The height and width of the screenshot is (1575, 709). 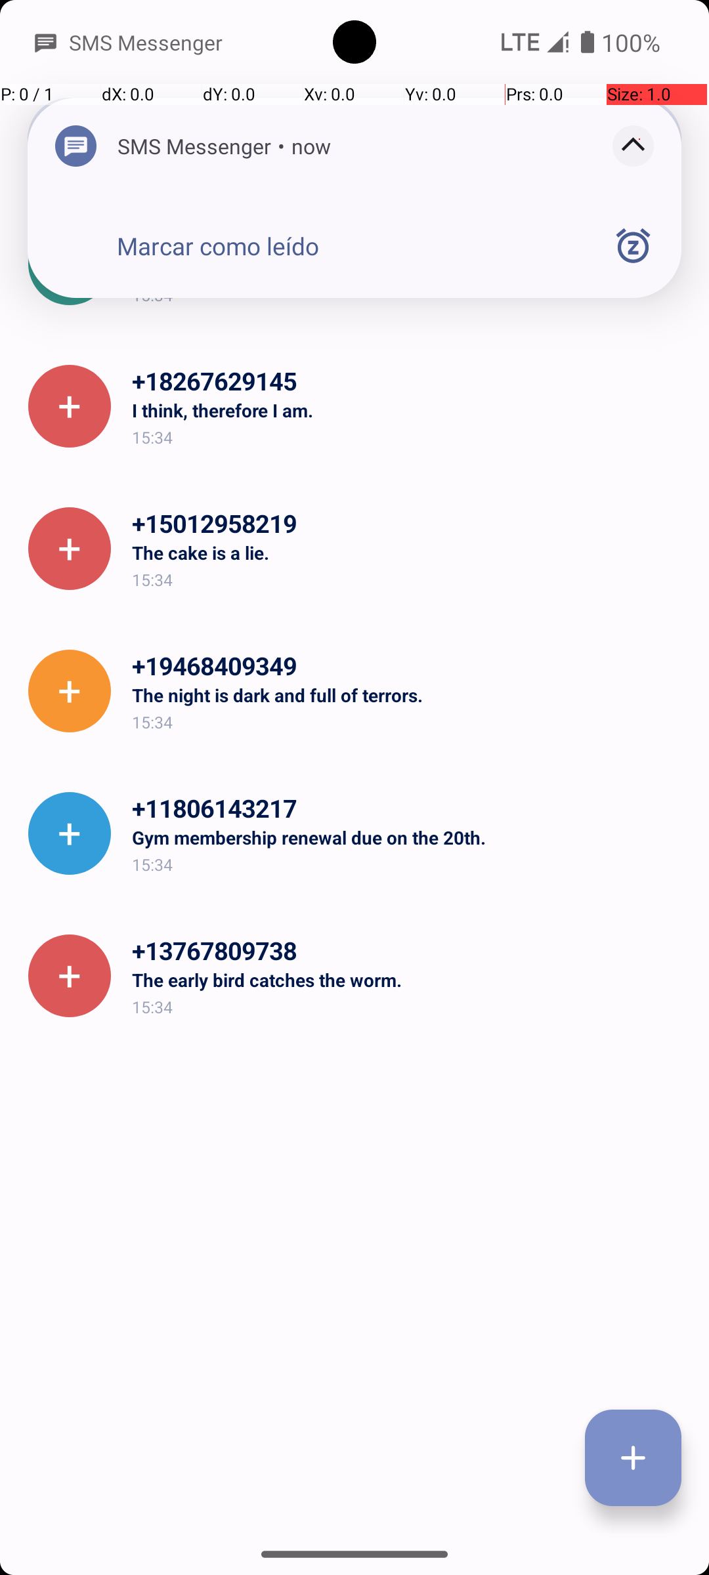 What do you see at coordinates (410, 268) in the screenshot?
I see `The night is dark and full of terrors.` at bounding box center [410, 268].